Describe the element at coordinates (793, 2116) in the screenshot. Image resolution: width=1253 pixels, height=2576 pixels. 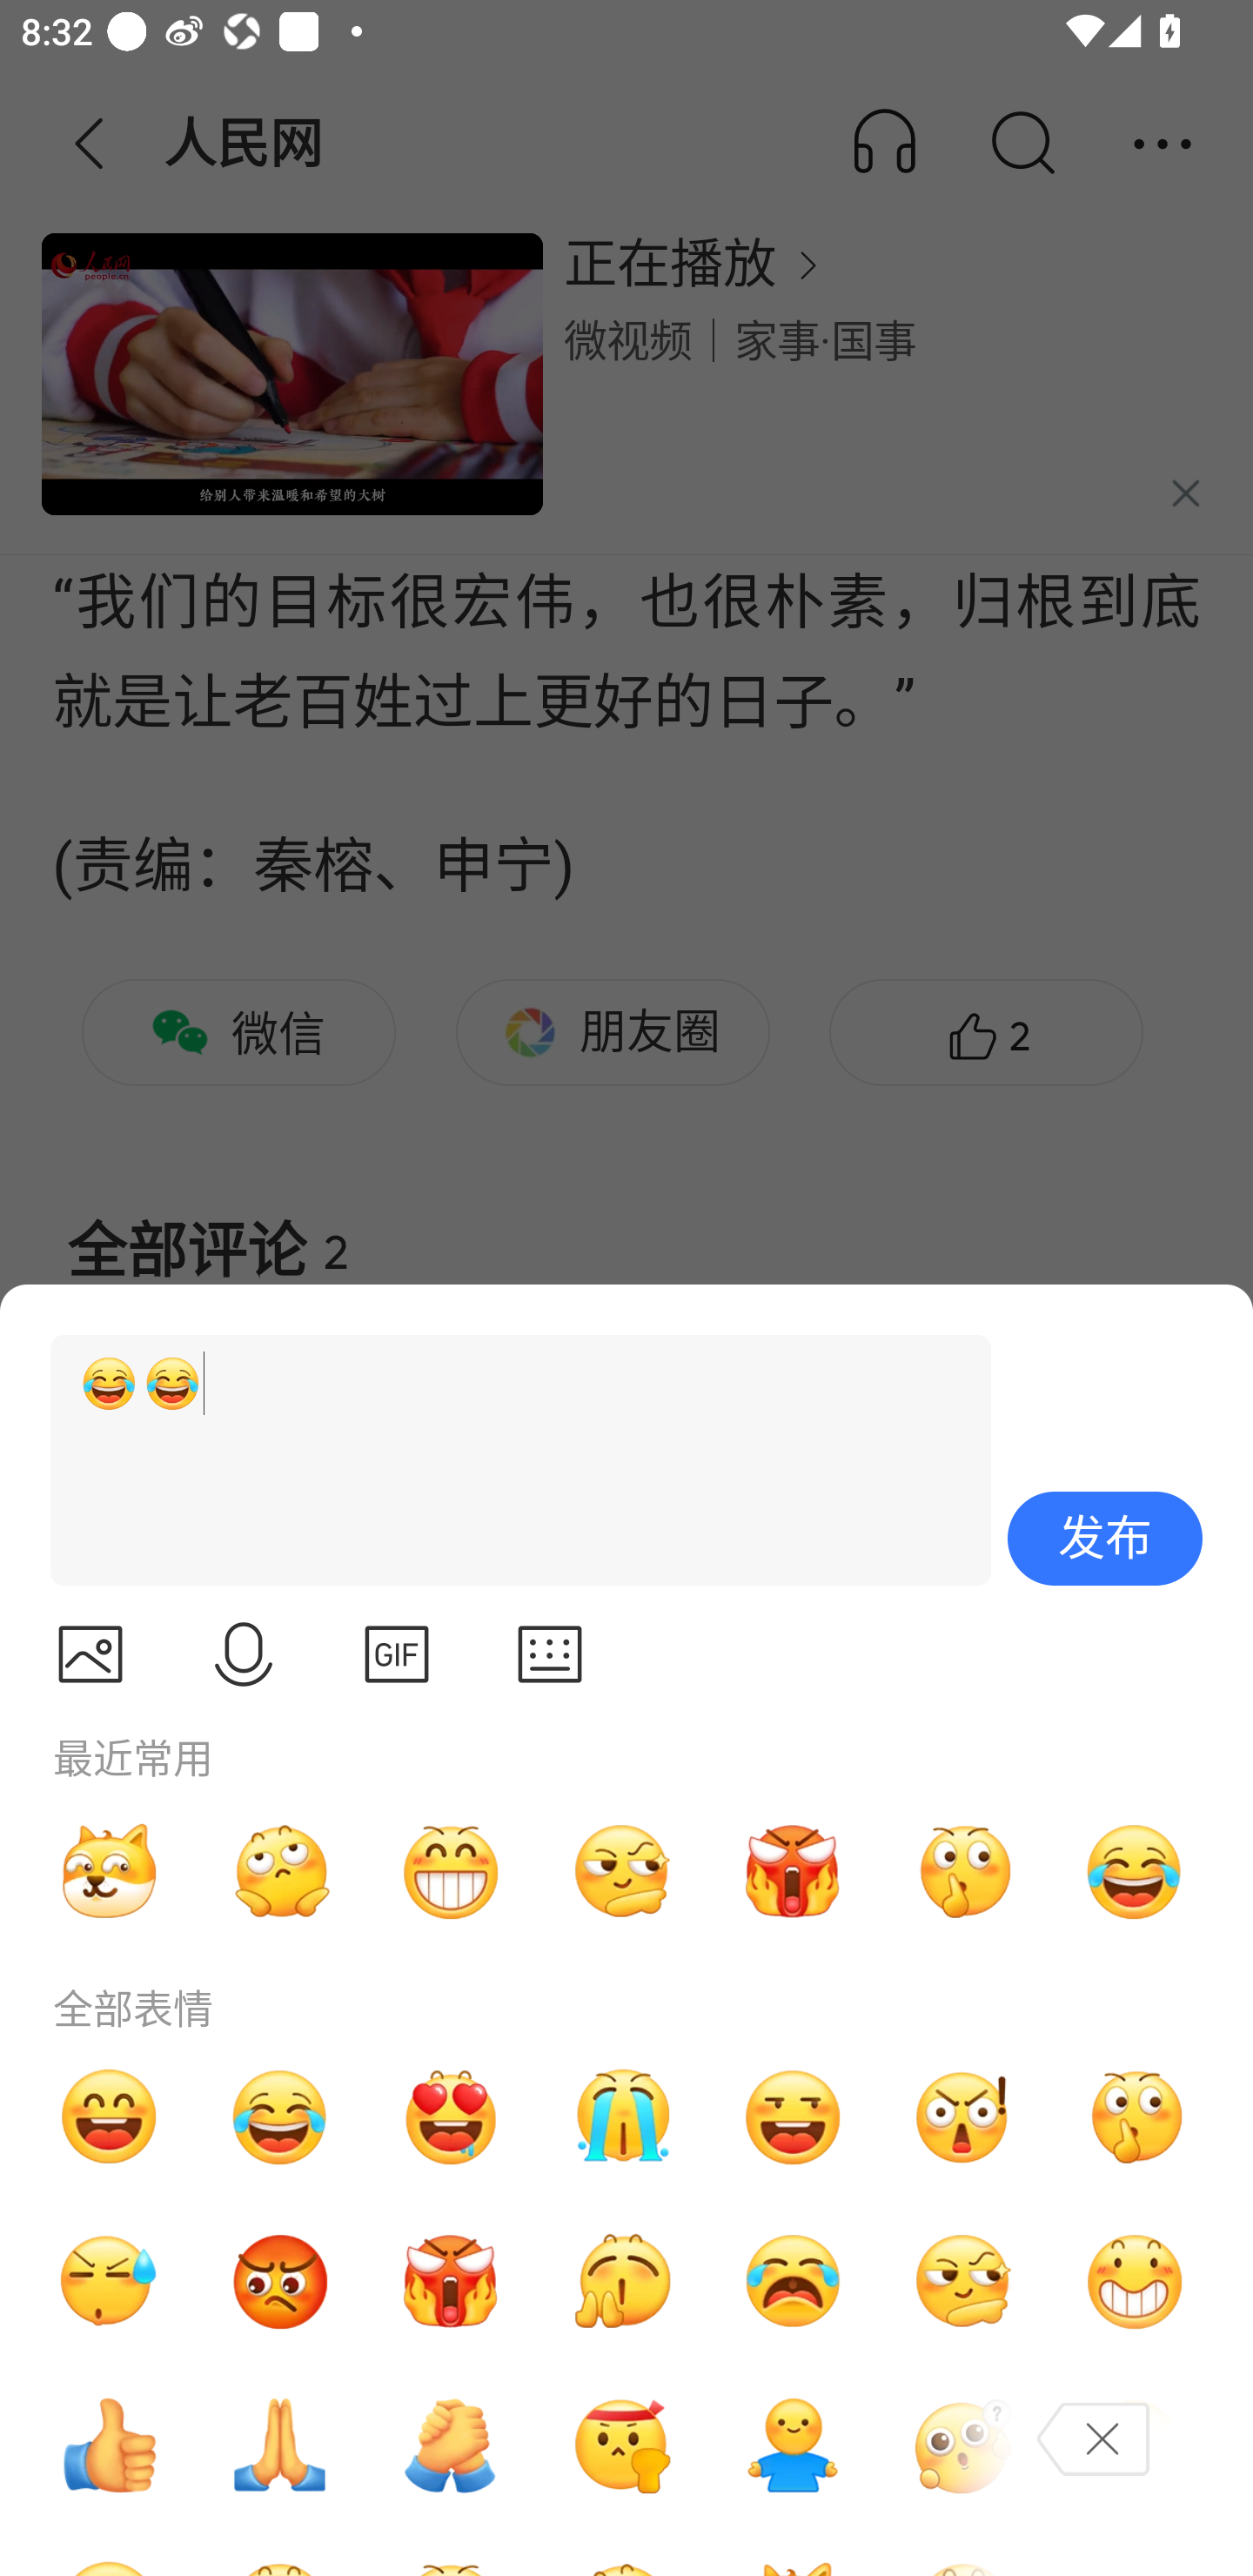
I see `嘿嘿` at that location.